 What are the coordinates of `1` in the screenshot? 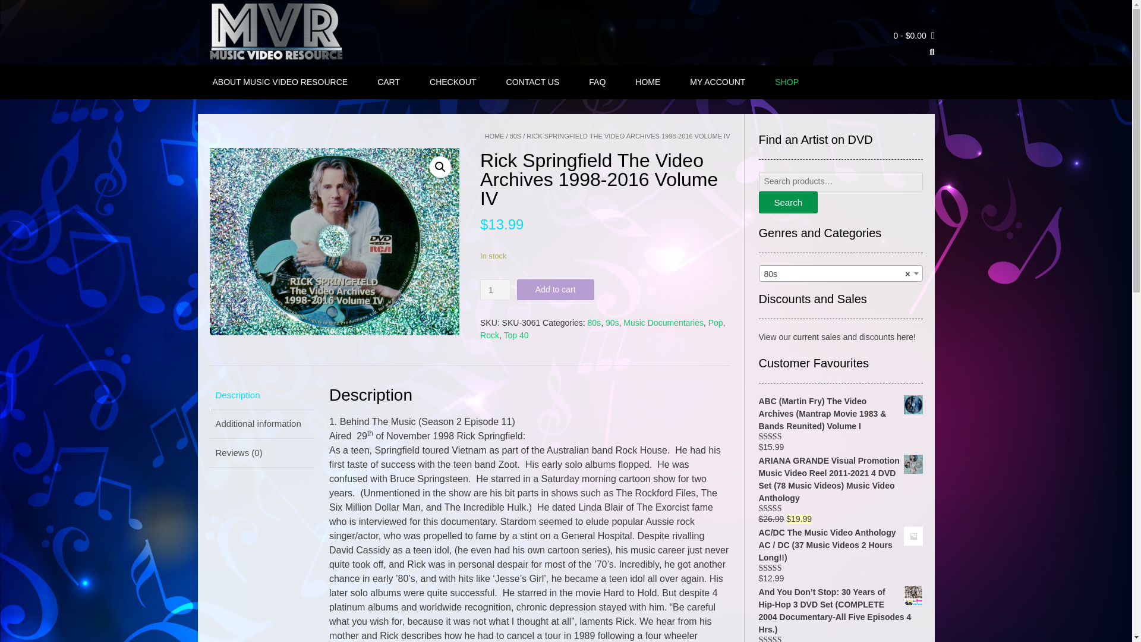 It's located at (495, 289).